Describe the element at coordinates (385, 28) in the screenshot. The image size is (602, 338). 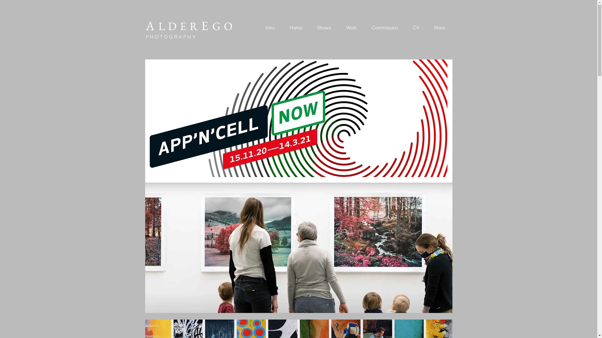
I see `Commission` at that location.